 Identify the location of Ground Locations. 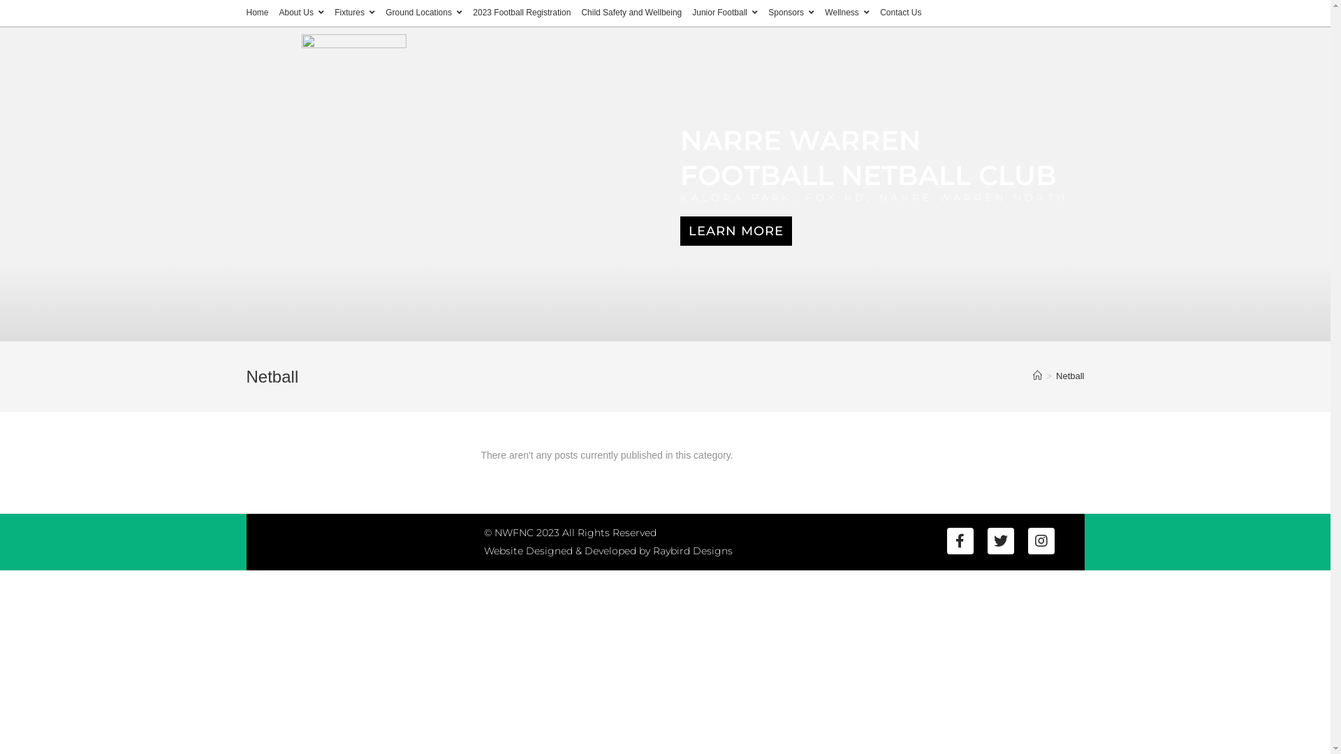
(424, 13).